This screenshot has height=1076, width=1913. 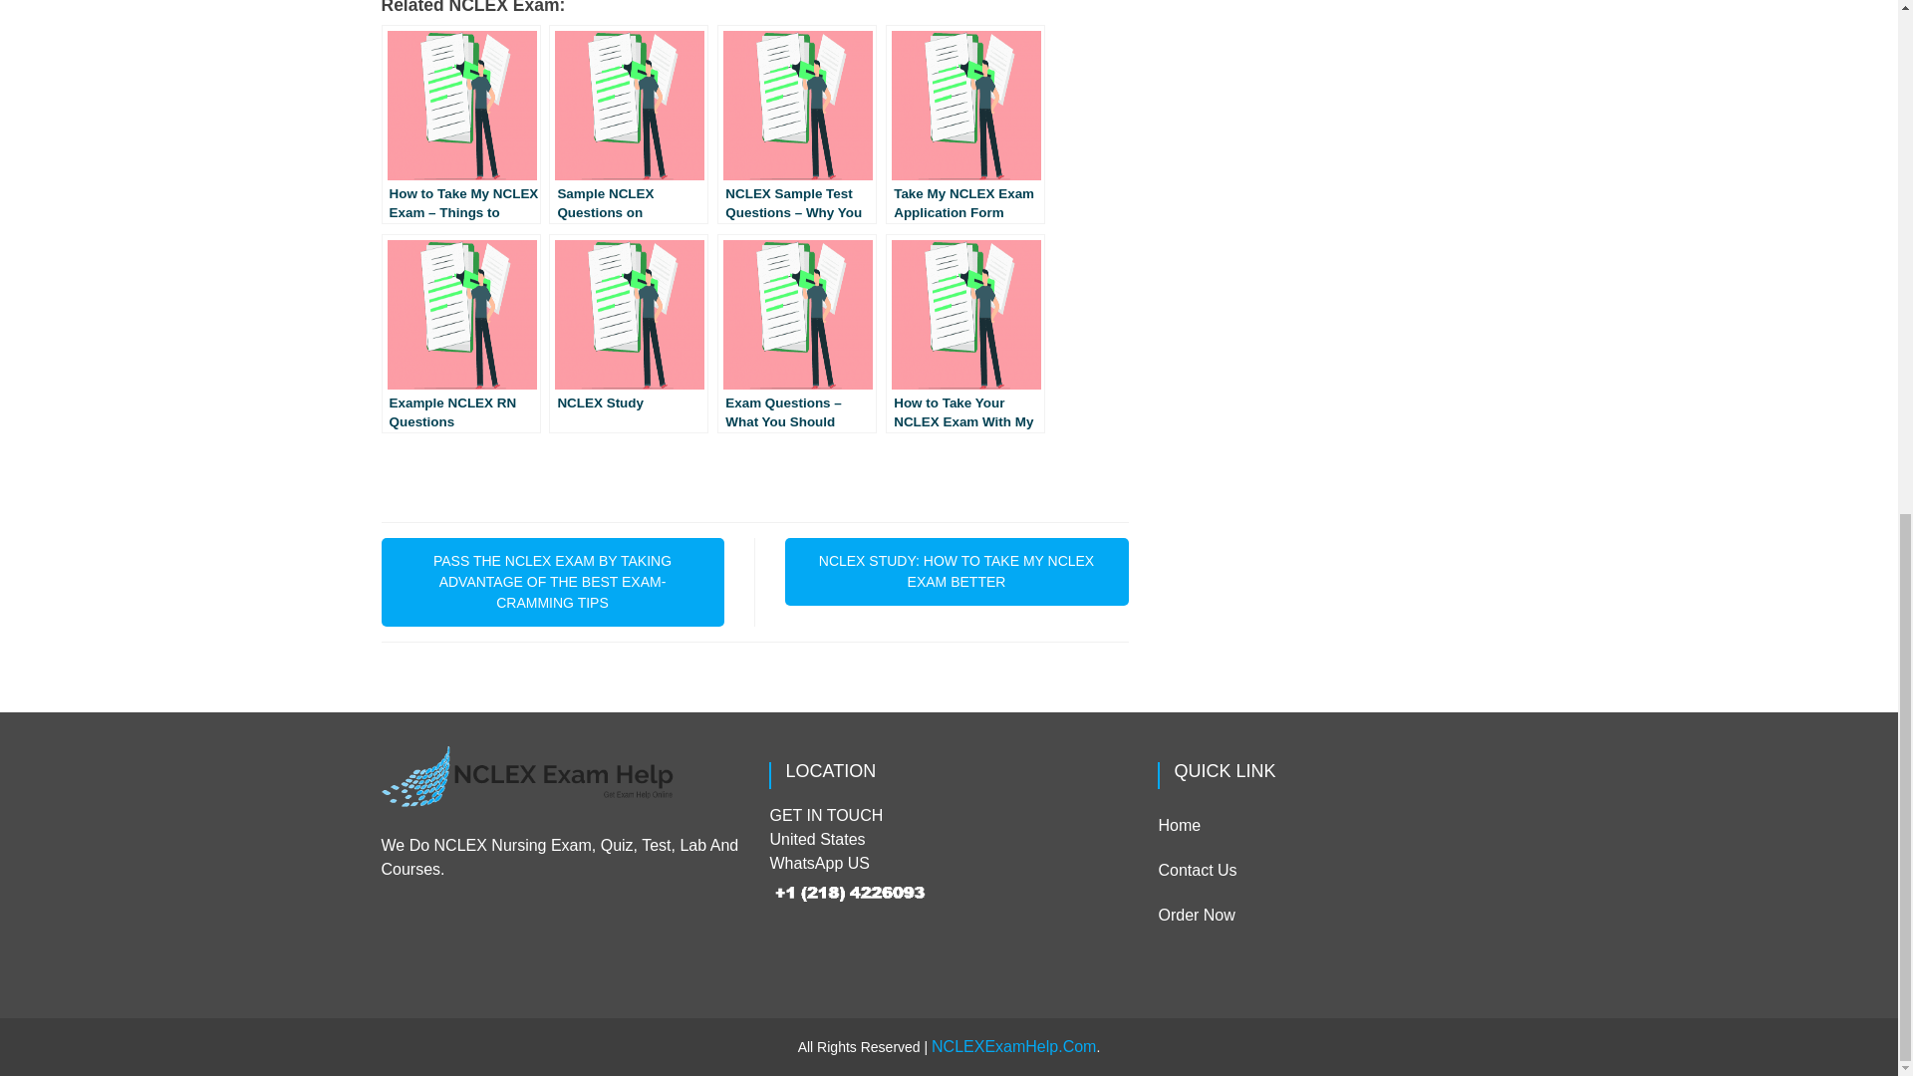 I want to click on NCLEX STUDY: HOW TO TAKE MY NCLEX EXAM BETTER, so click(x=956, y=572).